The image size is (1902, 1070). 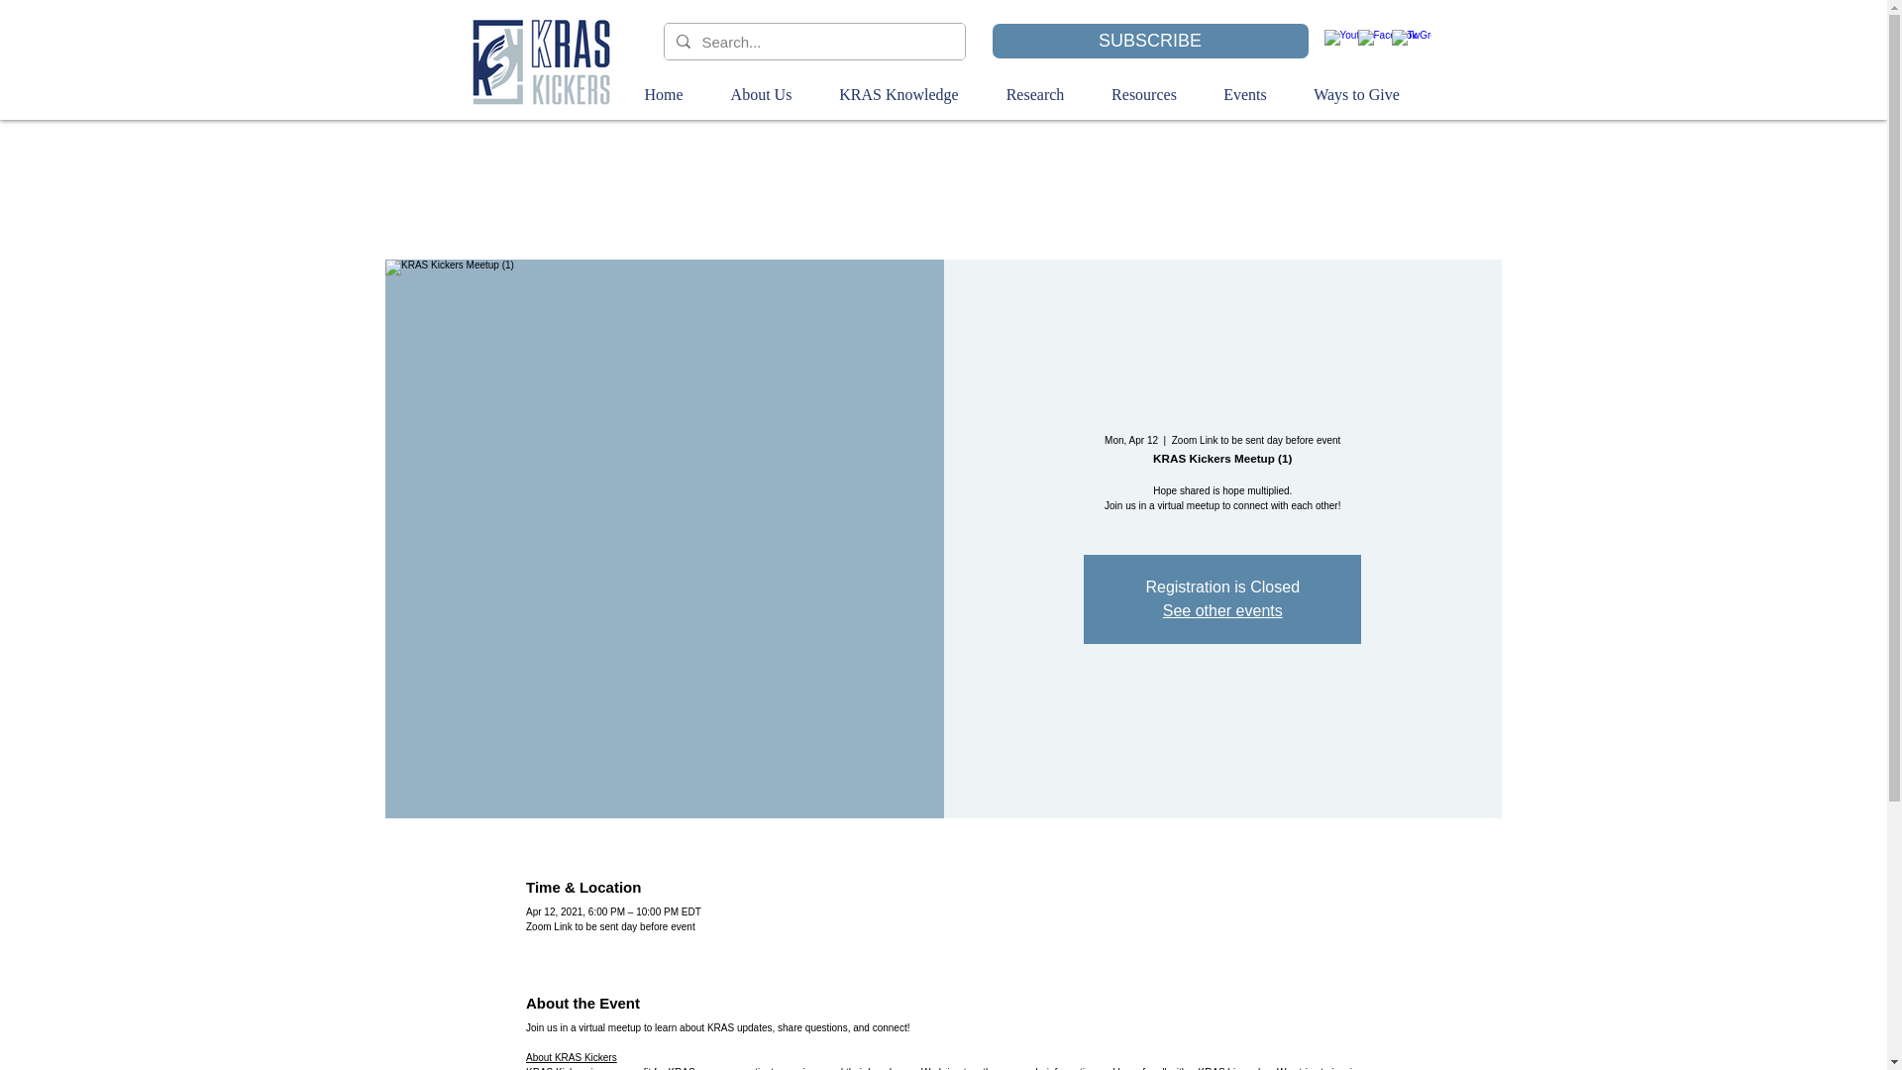 What do you see at coordinates (1222, 610) in the screenshot?
I see `See other events` at bounding box center [1222, 610].